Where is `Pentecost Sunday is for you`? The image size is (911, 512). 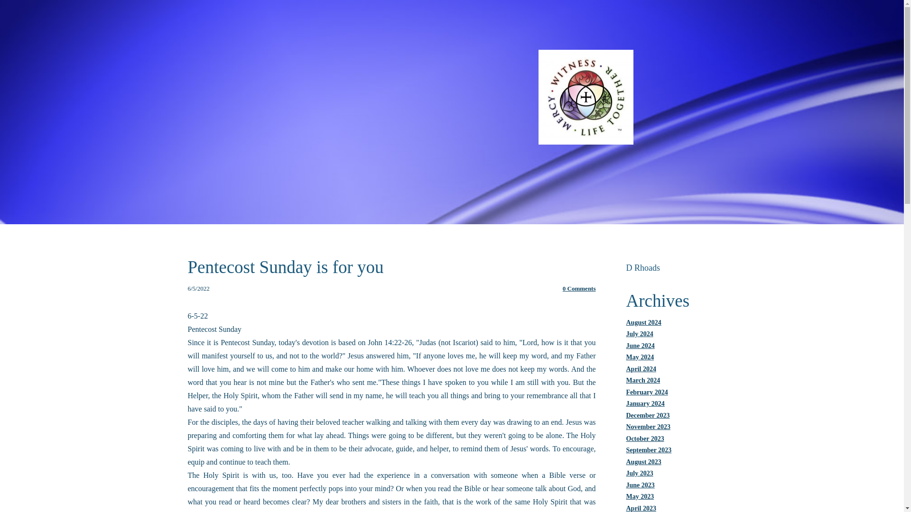 Pentecost Sunday is for you is located at coordinates (286, 267).